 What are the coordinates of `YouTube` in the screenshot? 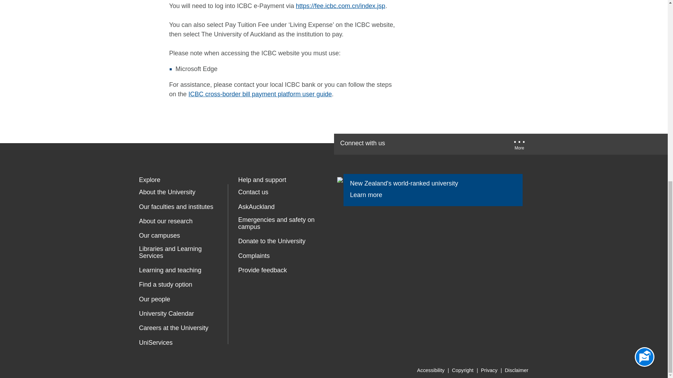 It's located at (449, 144).